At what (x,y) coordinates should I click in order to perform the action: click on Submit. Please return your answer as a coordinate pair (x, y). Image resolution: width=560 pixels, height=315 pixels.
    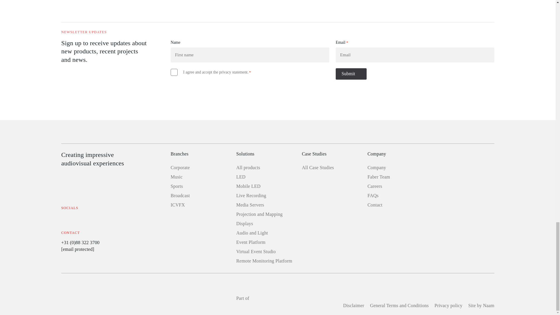
    Looking at the image, I should click on (351, 74).